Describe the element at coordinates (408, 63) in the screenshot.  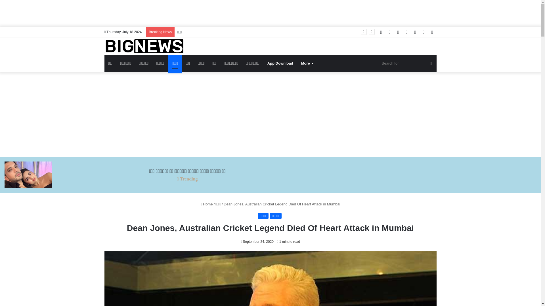
I see `Search for` at that location.